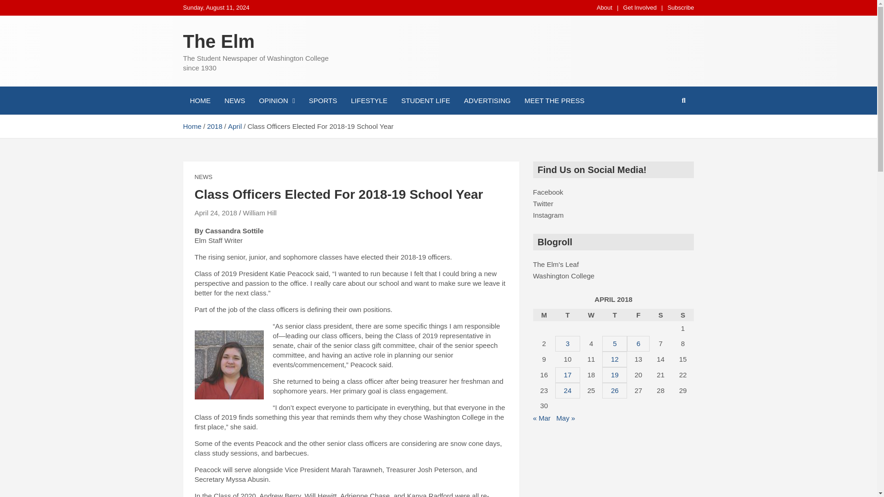 This screenshot has height=497, width=884. Describe the element at coordinates (487, 100) in the screenshot. I see `ADVERTISING` at that location.